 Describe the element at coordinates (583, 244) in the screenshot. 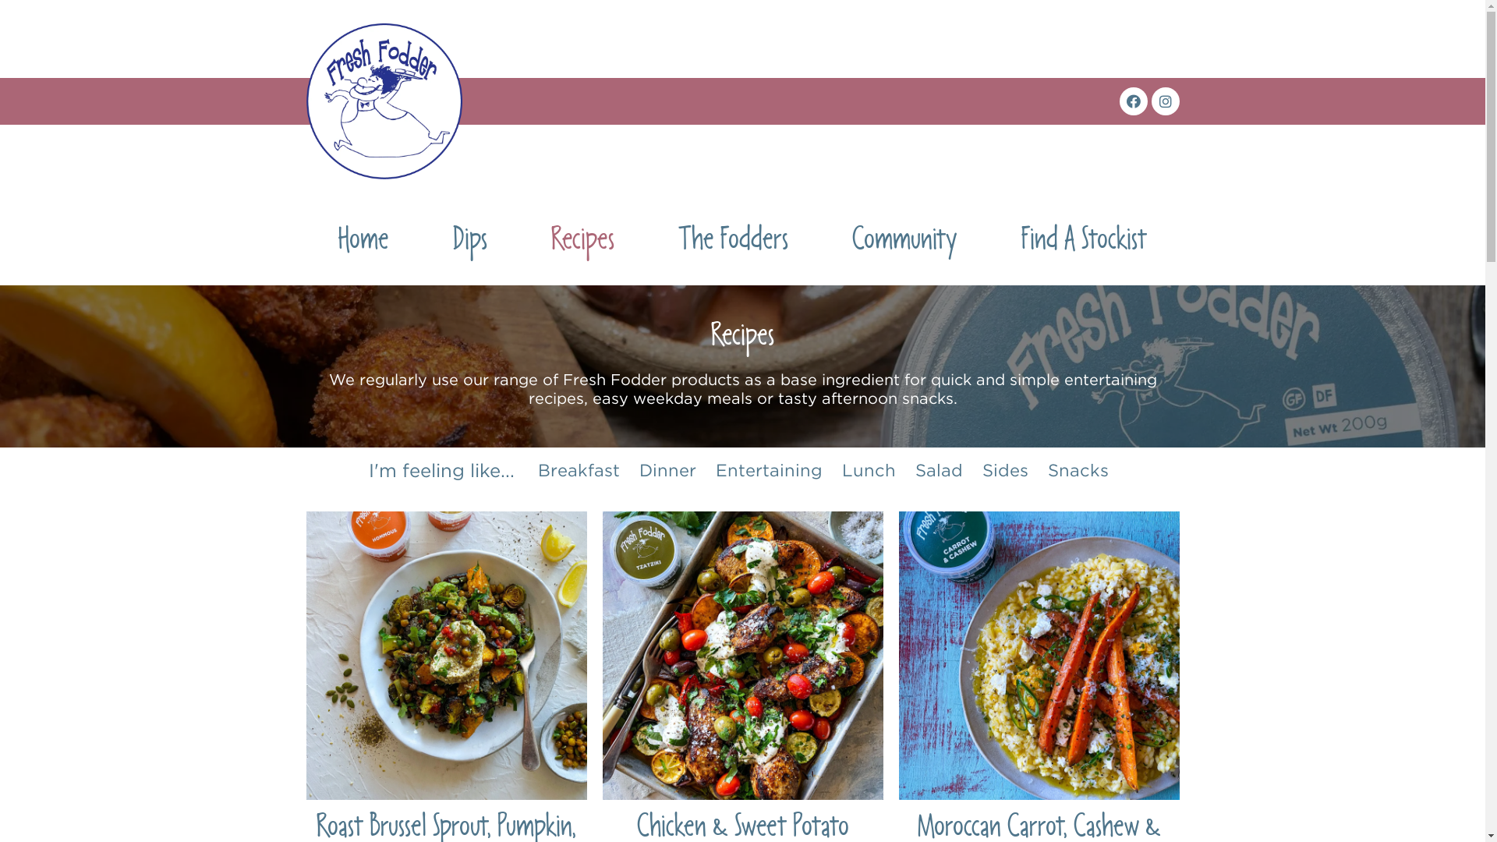

I see `Recipes` at that location.